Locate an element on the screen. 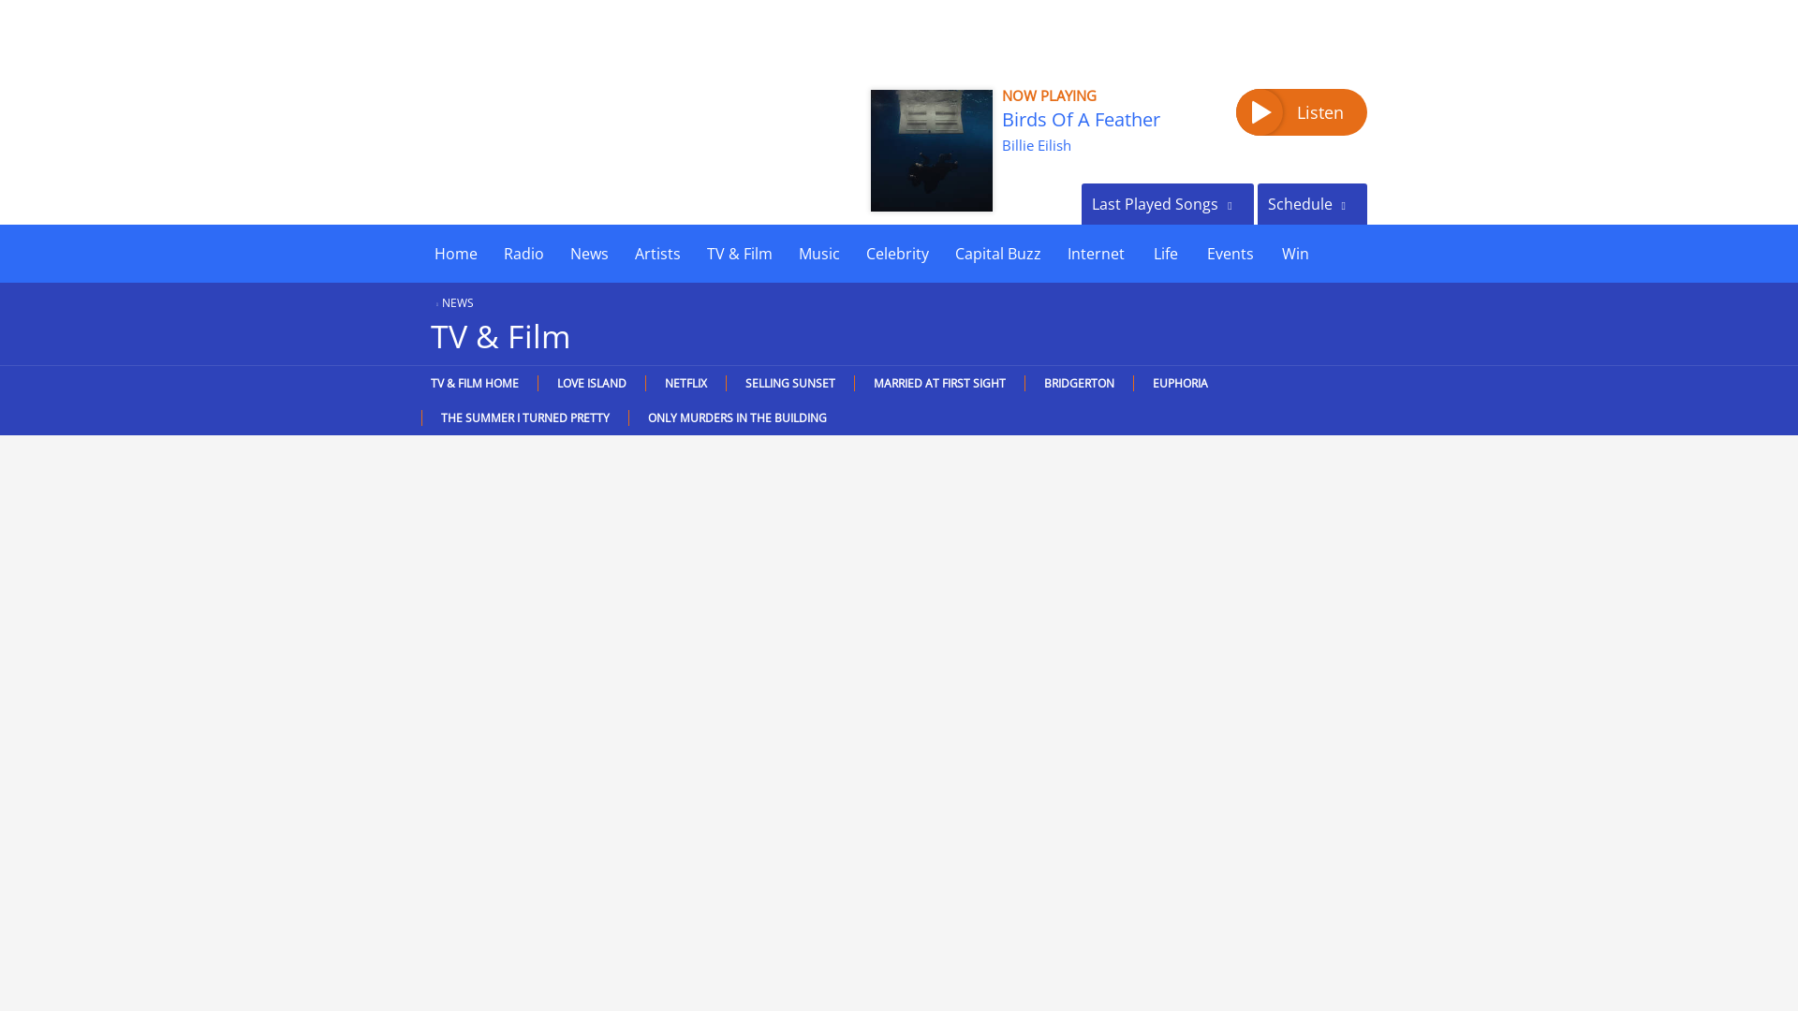 This screenshot has width=1798, height=1011. Internet is located at coordinates (1096, 253).